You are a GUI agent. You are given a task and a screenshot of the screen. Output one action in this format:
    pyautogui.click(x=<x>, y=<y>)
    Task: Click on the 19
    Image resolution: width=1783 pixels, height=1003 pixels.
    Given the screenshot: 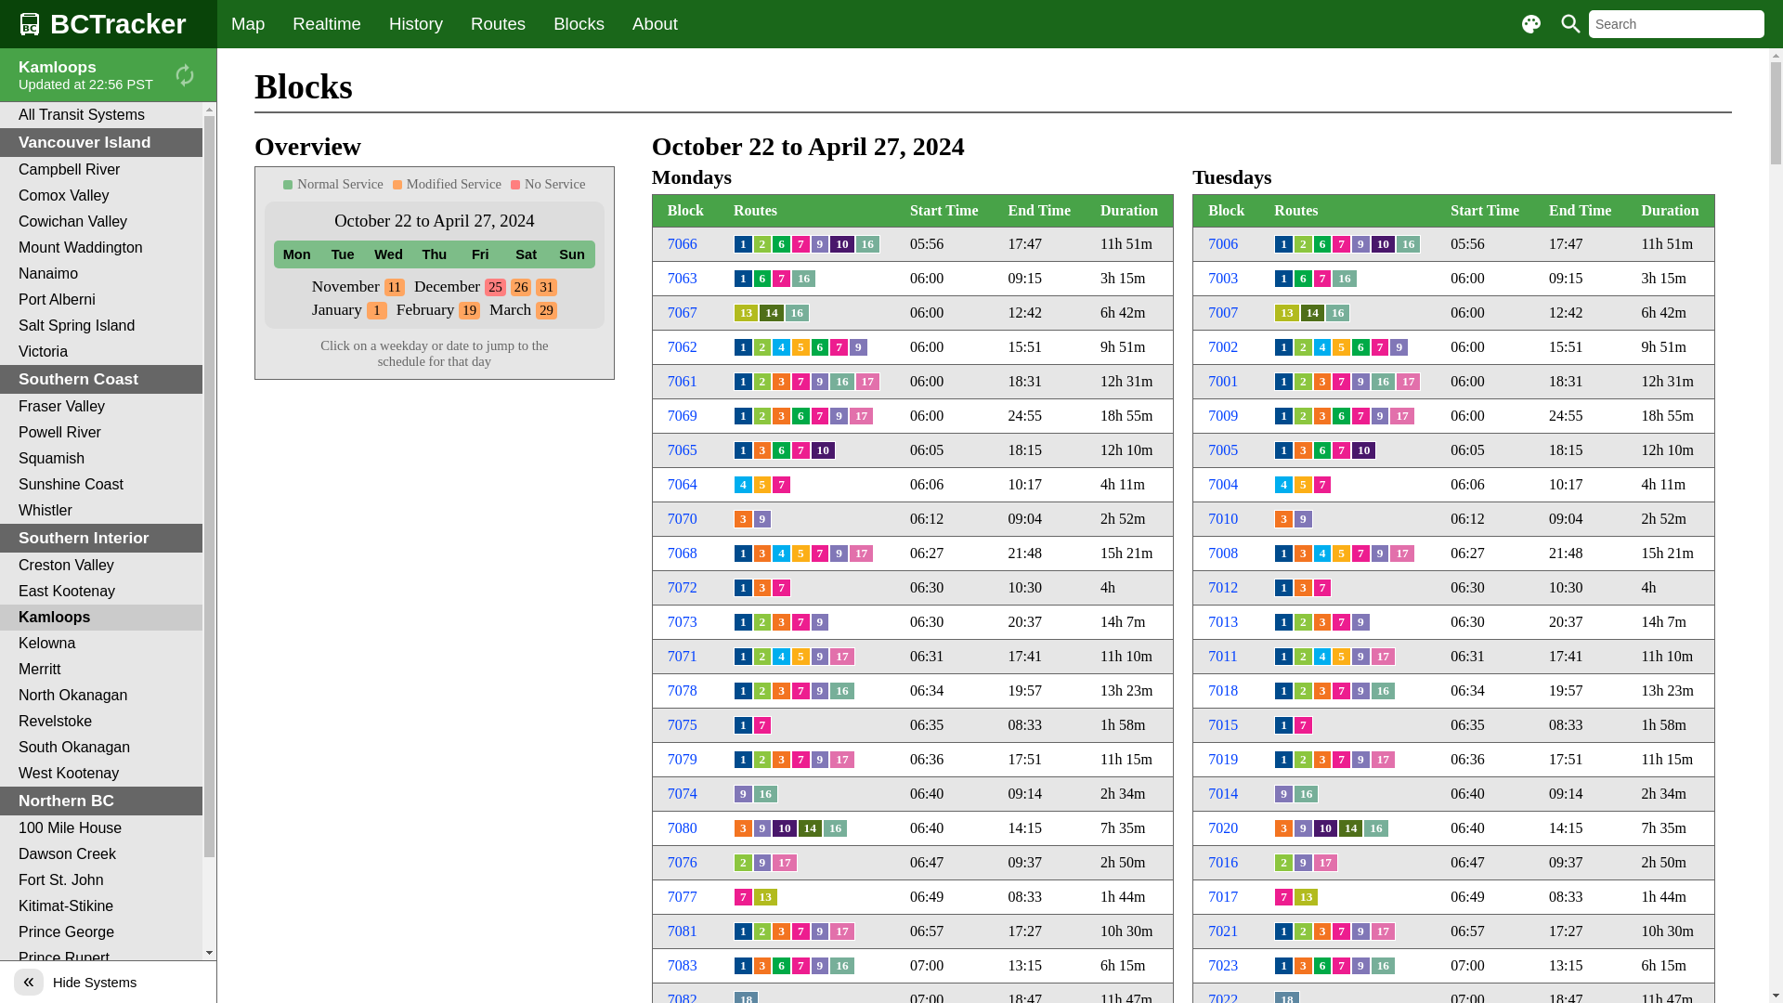 What is the action you would take?
    pyautogui.click(x=469, y=310)
    